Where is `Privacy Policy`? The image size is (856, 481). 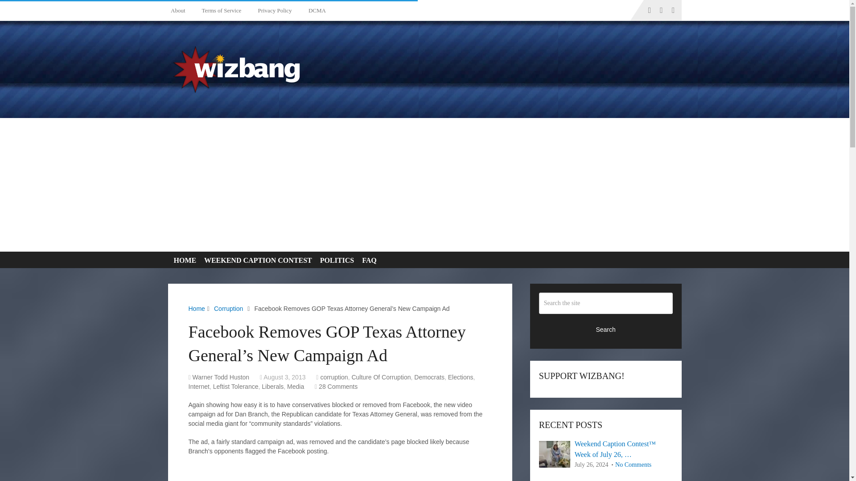 Privacy Policy is located at coordinates (273, 10).